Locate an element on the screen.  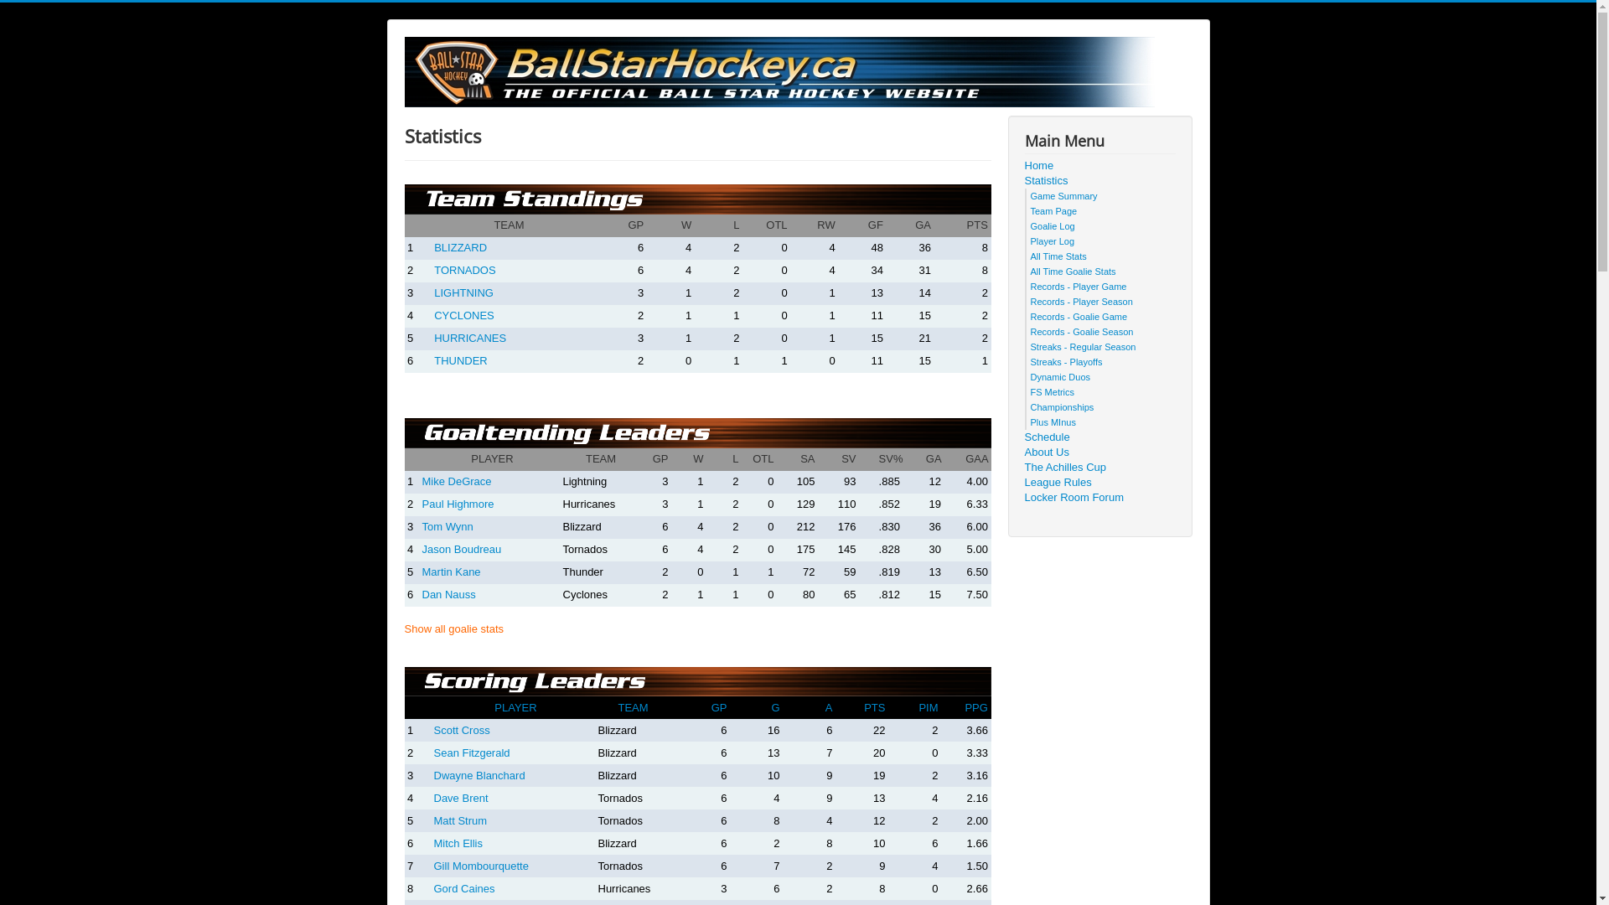
G is located at coordinates (775, 707).